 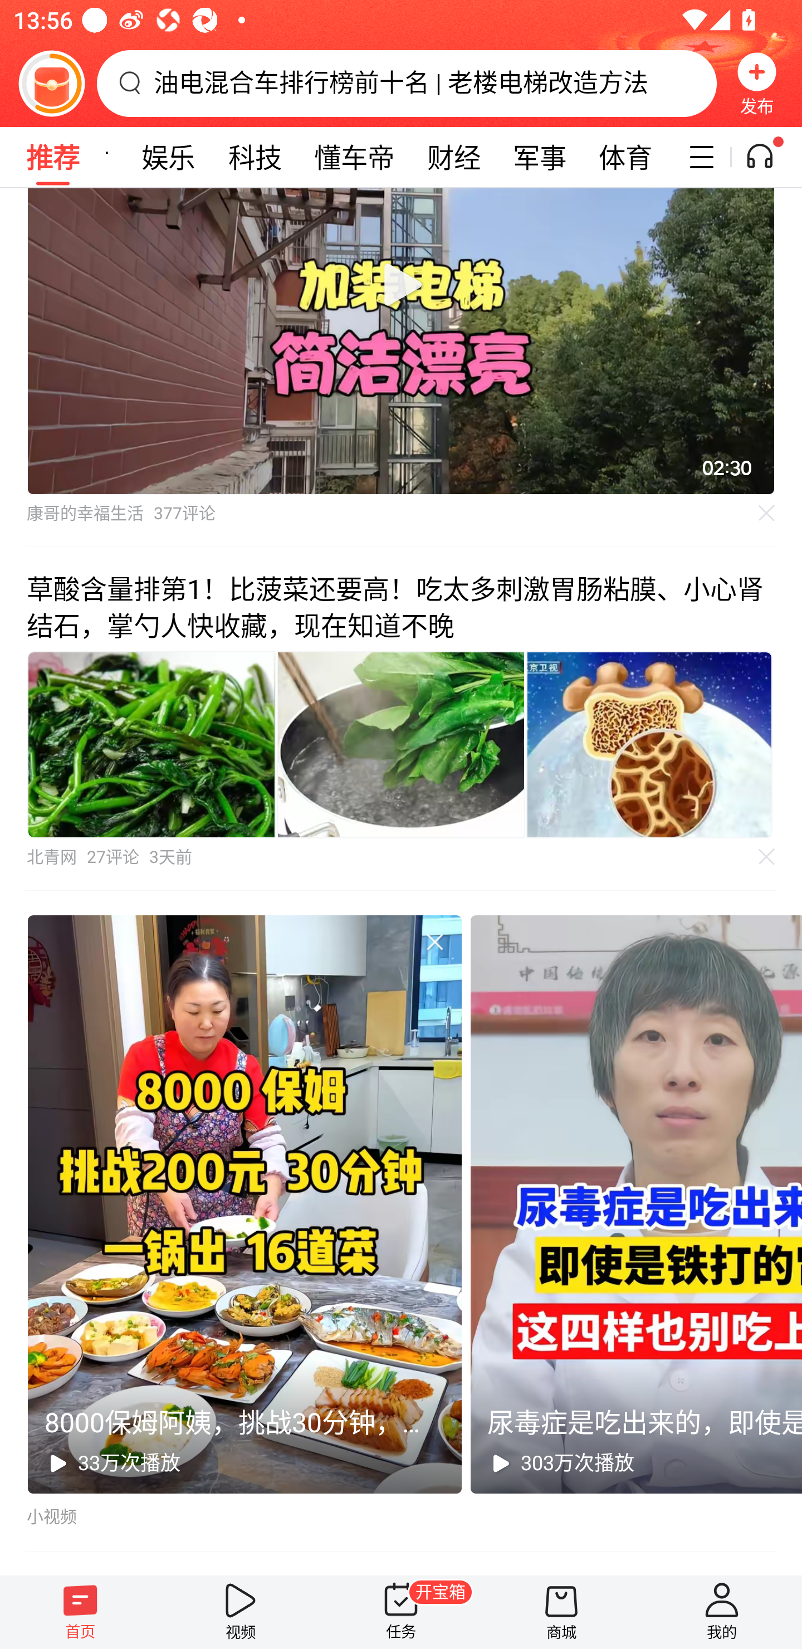 I want to click on 财经, so click(x=453, y=157).